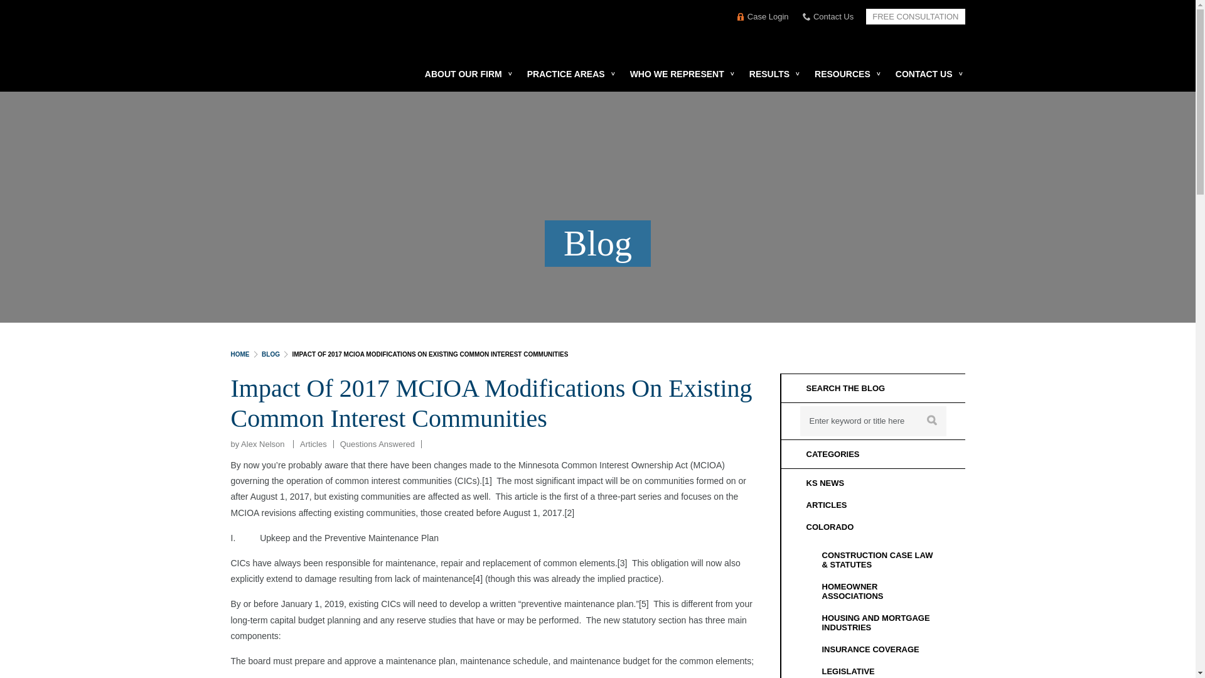 Image resolution: width=1205 pixels, height=678 pixels. What do you see at coordinates (463, 73) in the screenshot?
I see `ABOUT OUR FIRM` at bounding box center [463, 73].